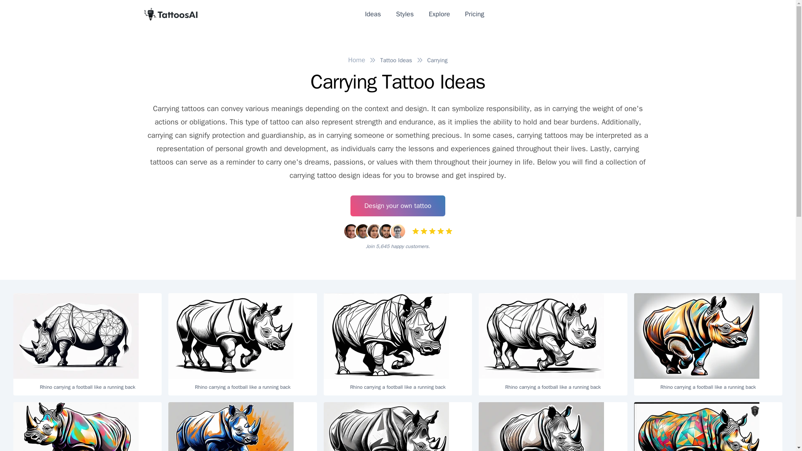  I want to click on Rhino carrying a football like a running back, so click(553, 427).